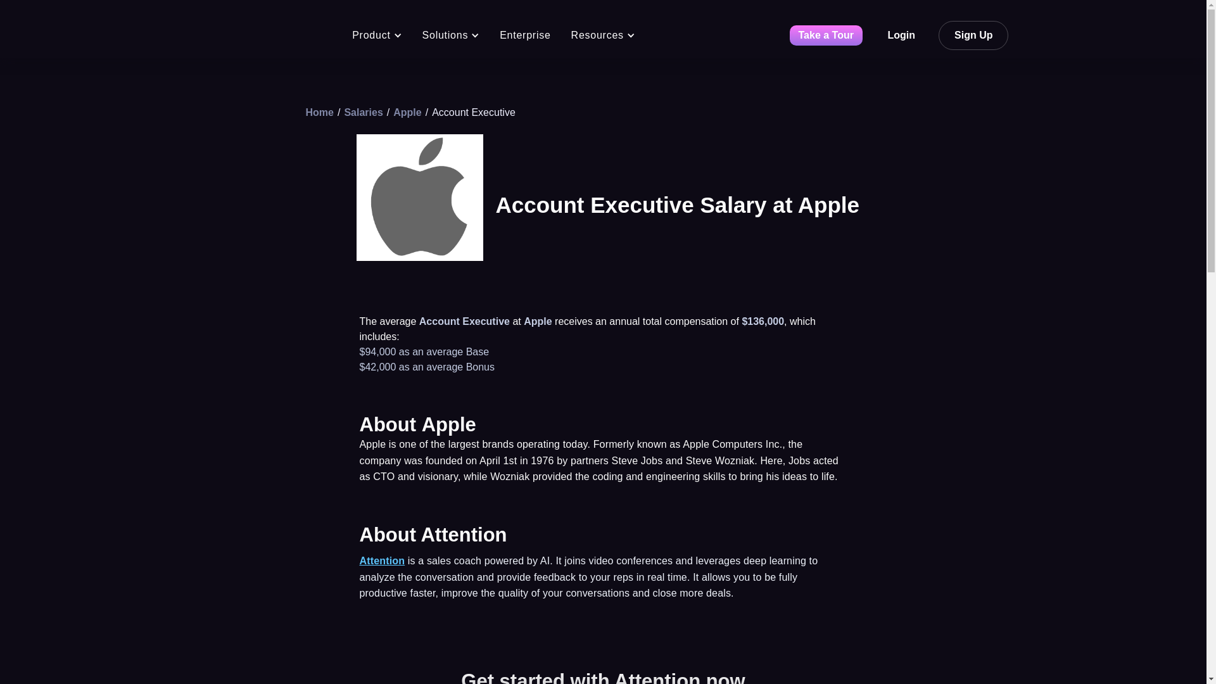 This screenshot has width=1216, height=684. Describe the element at coordinates (407, 111) in the screenshot. I see `Apple` at that location.